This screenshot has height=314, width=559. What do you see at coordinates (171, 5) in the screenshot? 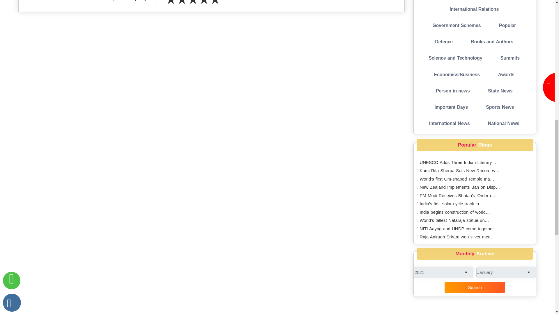
I see `Give 1 star` at bounding box center [171, 5].